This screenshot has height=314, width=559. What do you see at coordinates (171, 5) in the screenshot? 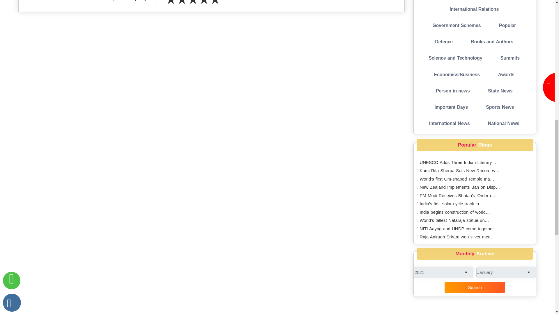
I see `Give 1 star` at bounding box center [171, 5].